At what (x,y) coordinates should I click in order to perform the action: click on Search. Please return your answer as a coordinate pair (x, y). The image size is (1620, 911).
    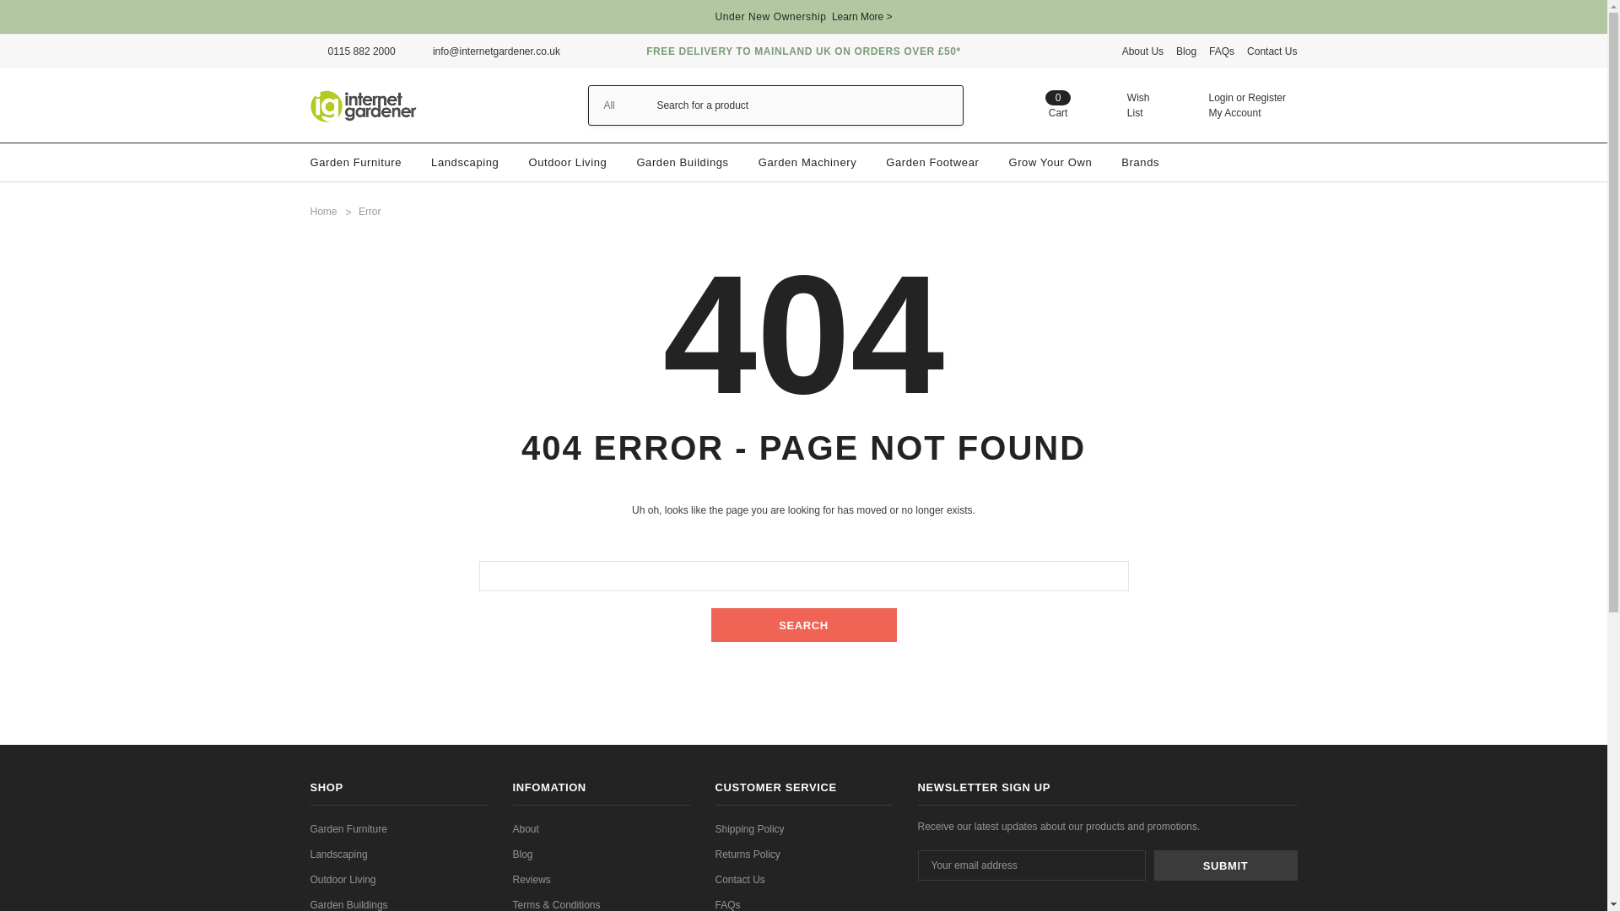
    Looking at the image, I should click on (356, 162).